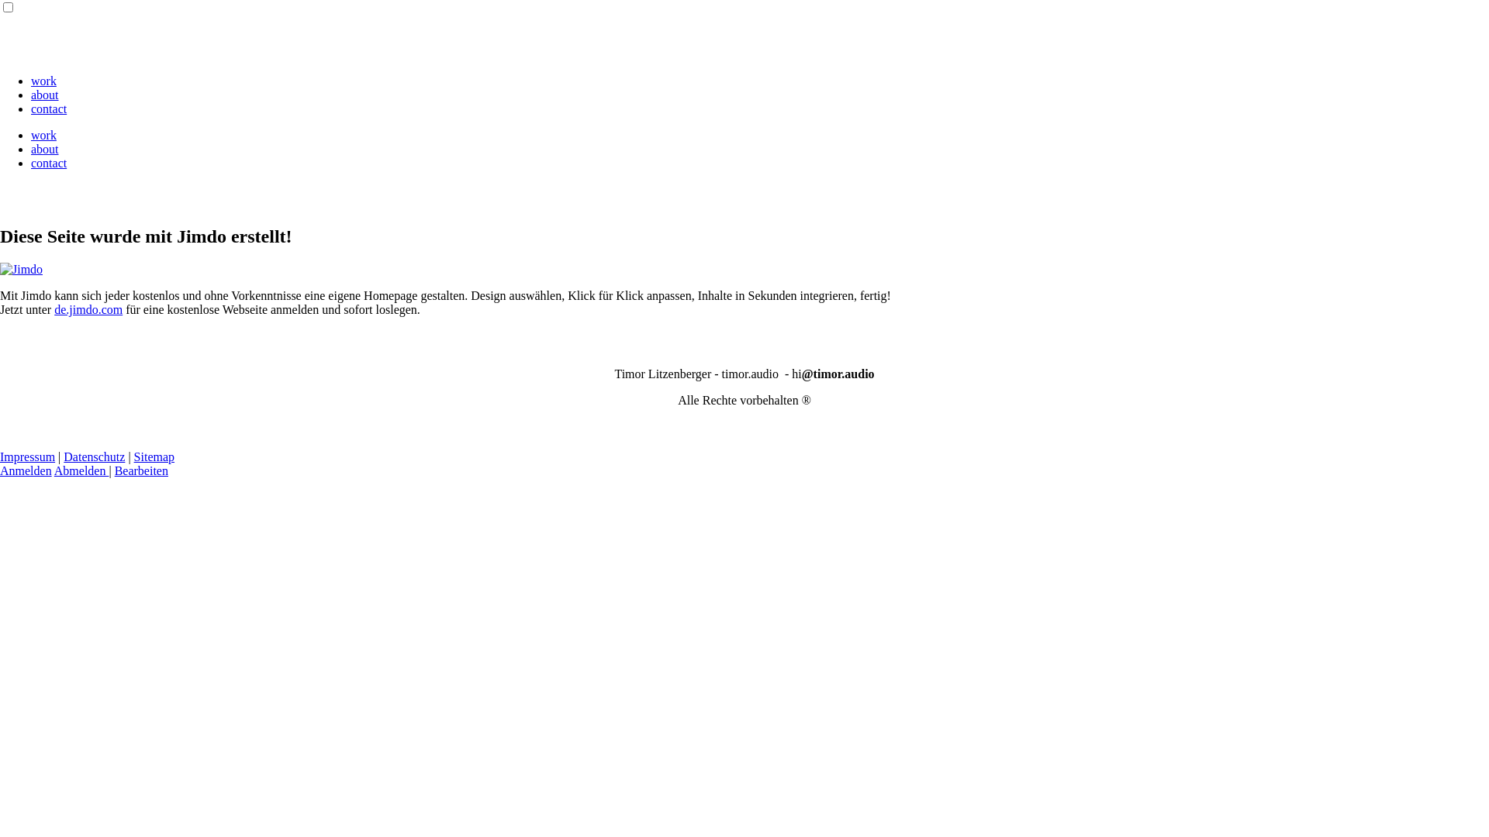 The height and width of the screenshot is (837, 1489). I want to click on Jimdo, so click(22, 270).